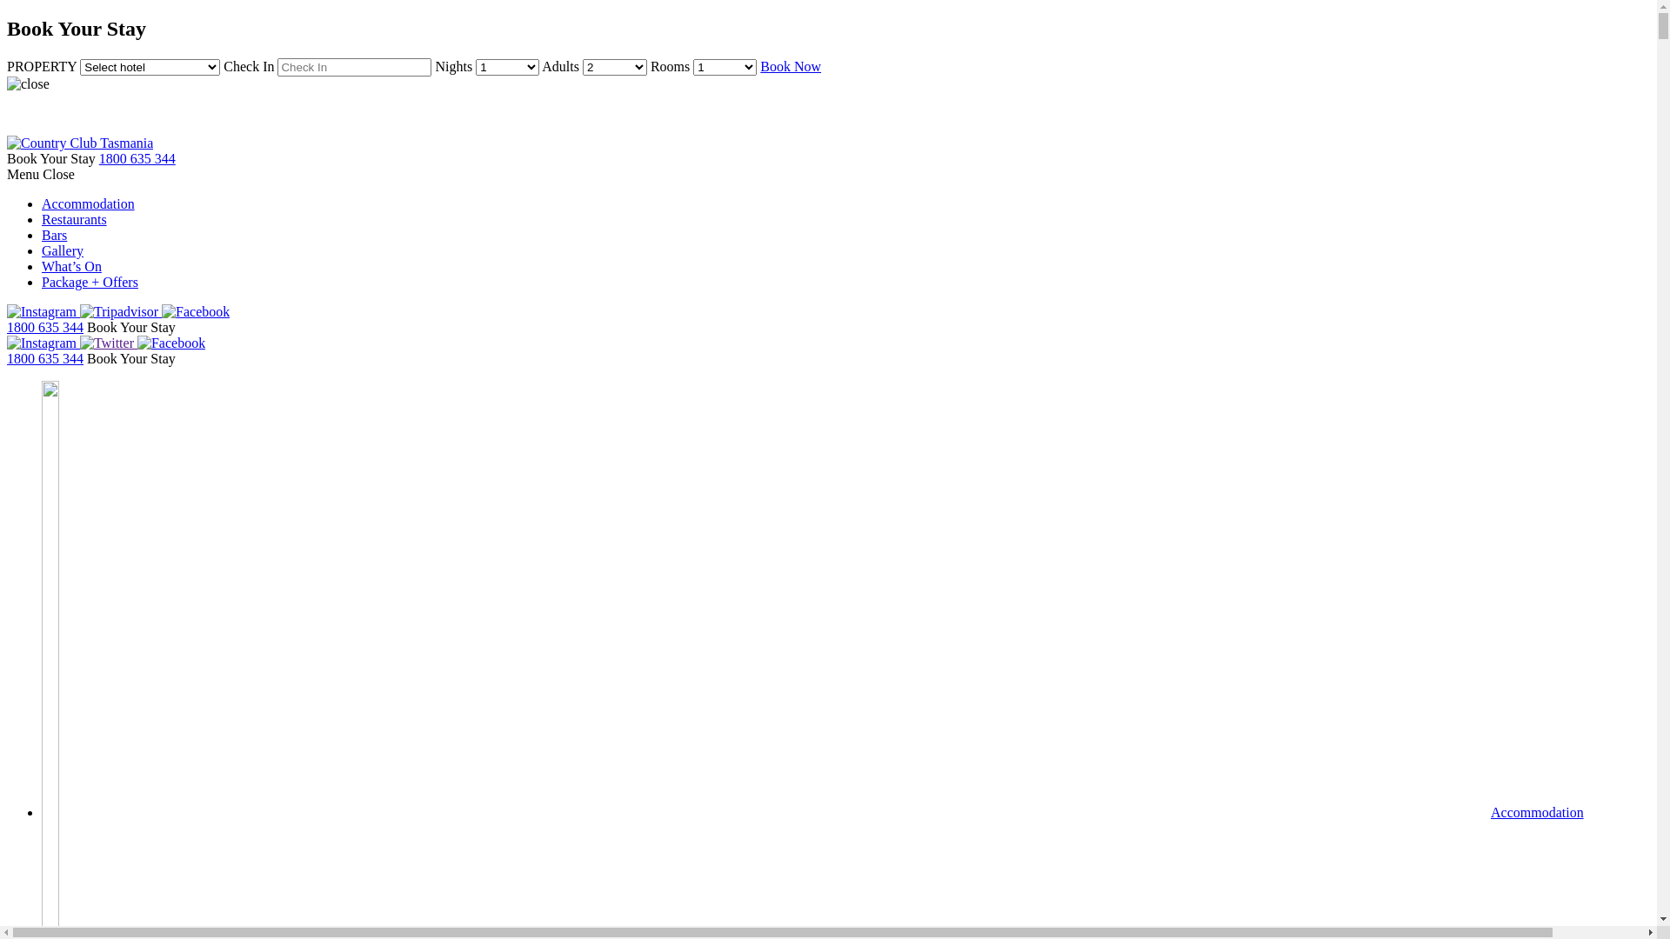 Image resolution: width=1670 pixels, height=939 pixels. I want to click on Accommodation, so click(89, 203).